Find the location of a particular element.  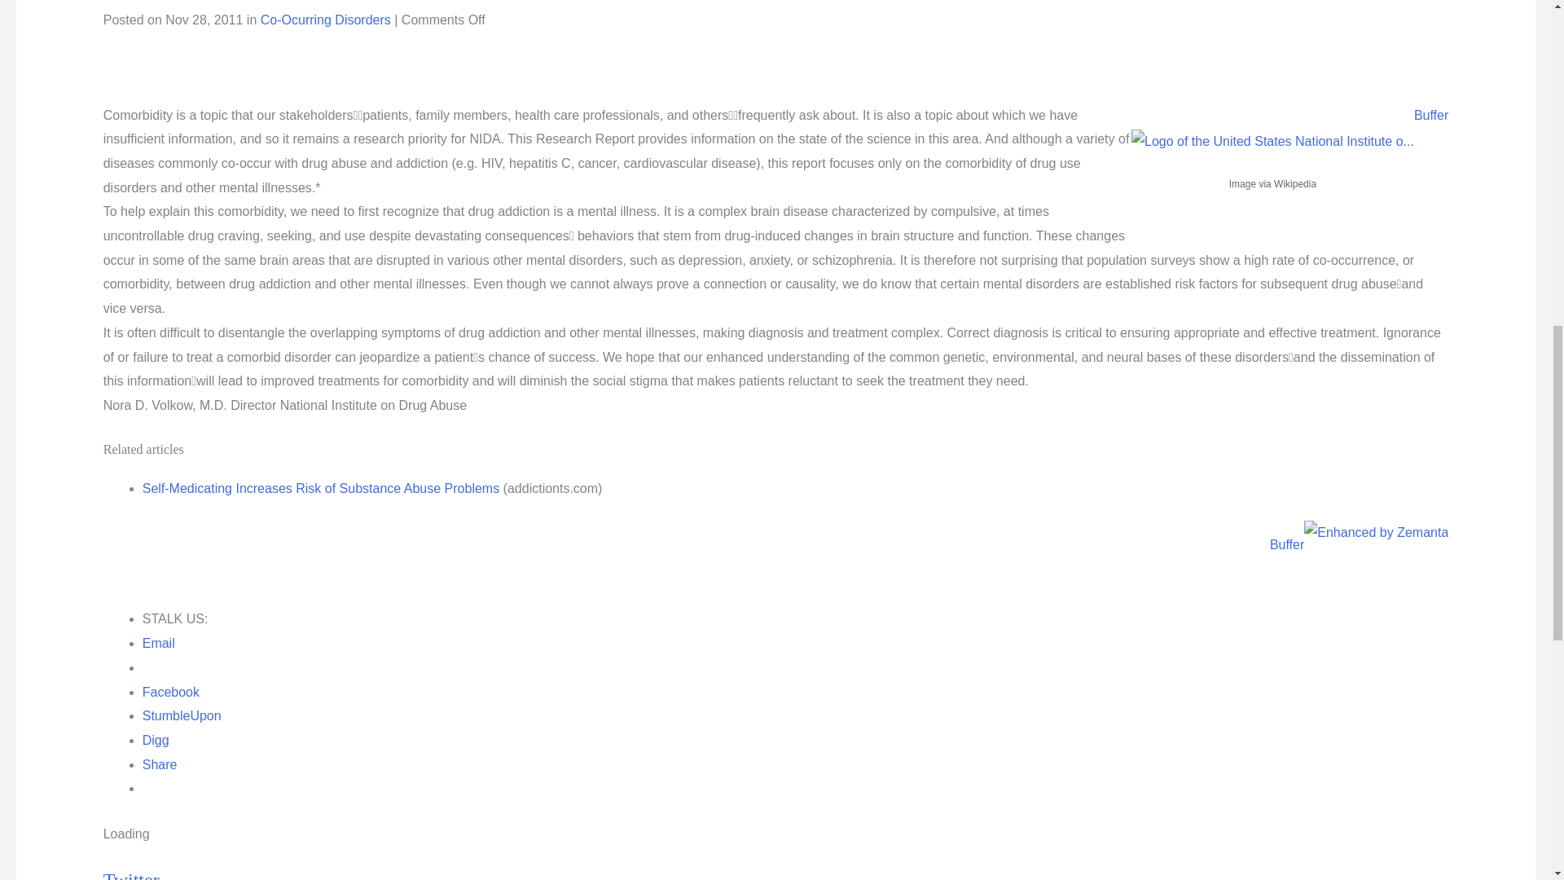

Share on Facebook is located at coordinates (171, 692).